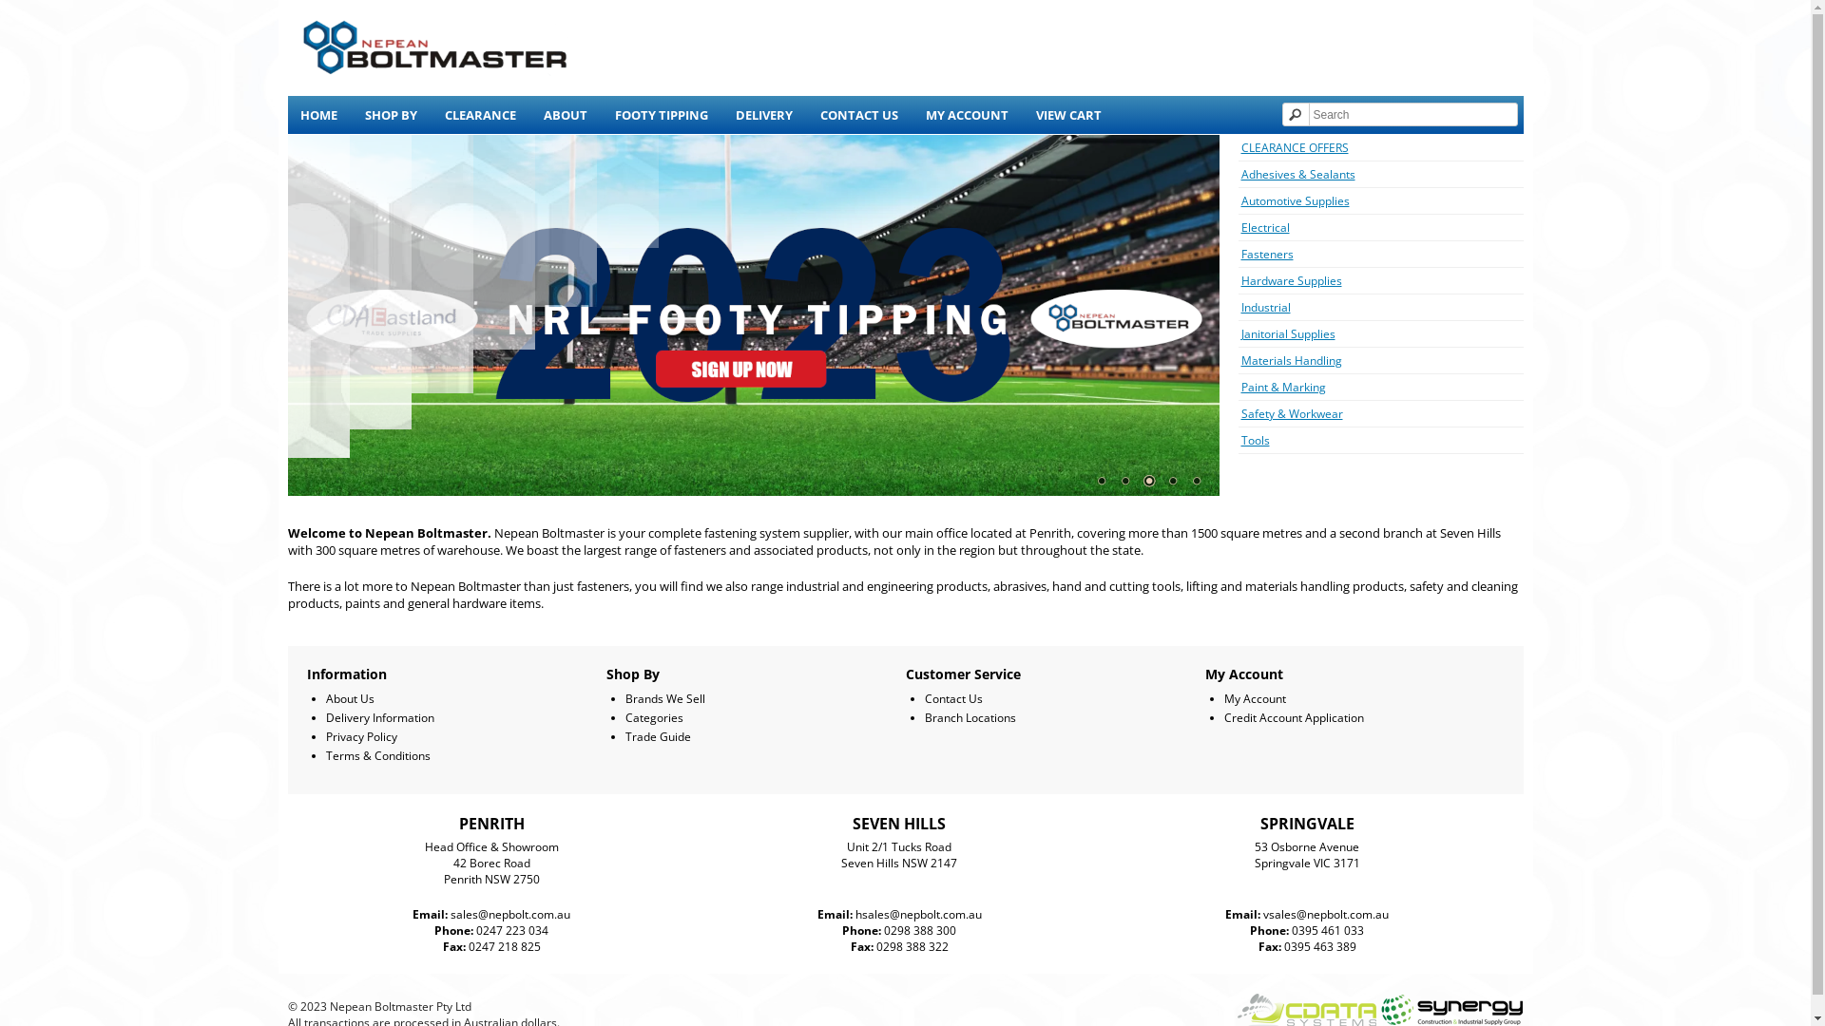 This screenshot has height=1026, width=1825. Describe the element at coordinates (1268, 255) in the screenshot. I see `Fasteners` at that location.